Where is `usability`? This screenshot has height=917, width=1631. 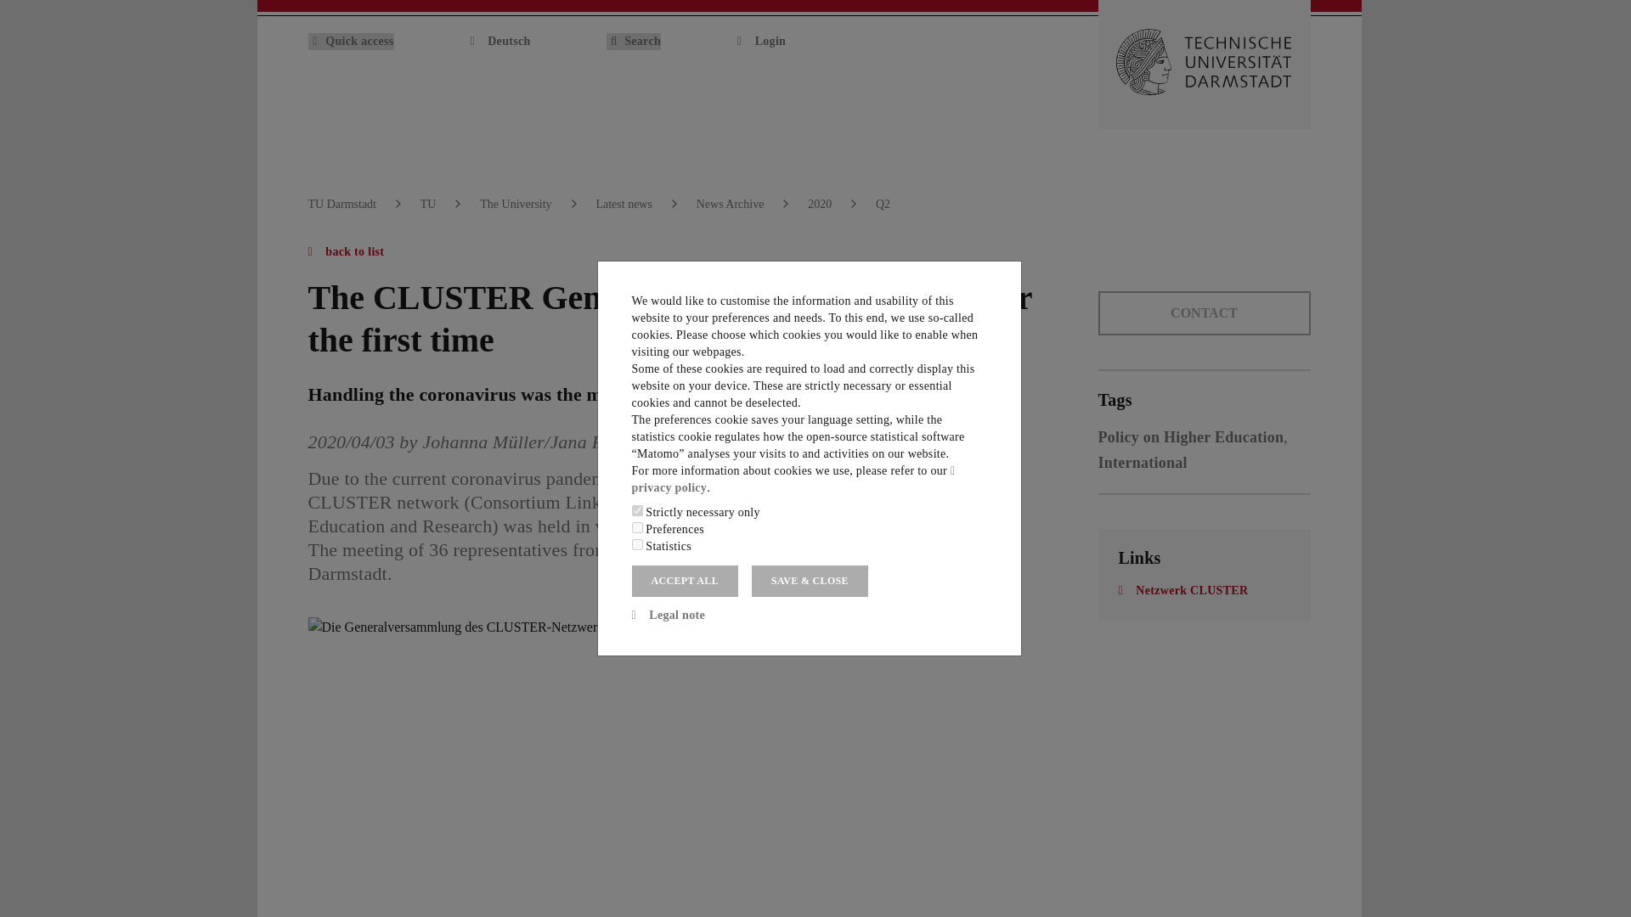
usability is located at coordinates (637, 526).